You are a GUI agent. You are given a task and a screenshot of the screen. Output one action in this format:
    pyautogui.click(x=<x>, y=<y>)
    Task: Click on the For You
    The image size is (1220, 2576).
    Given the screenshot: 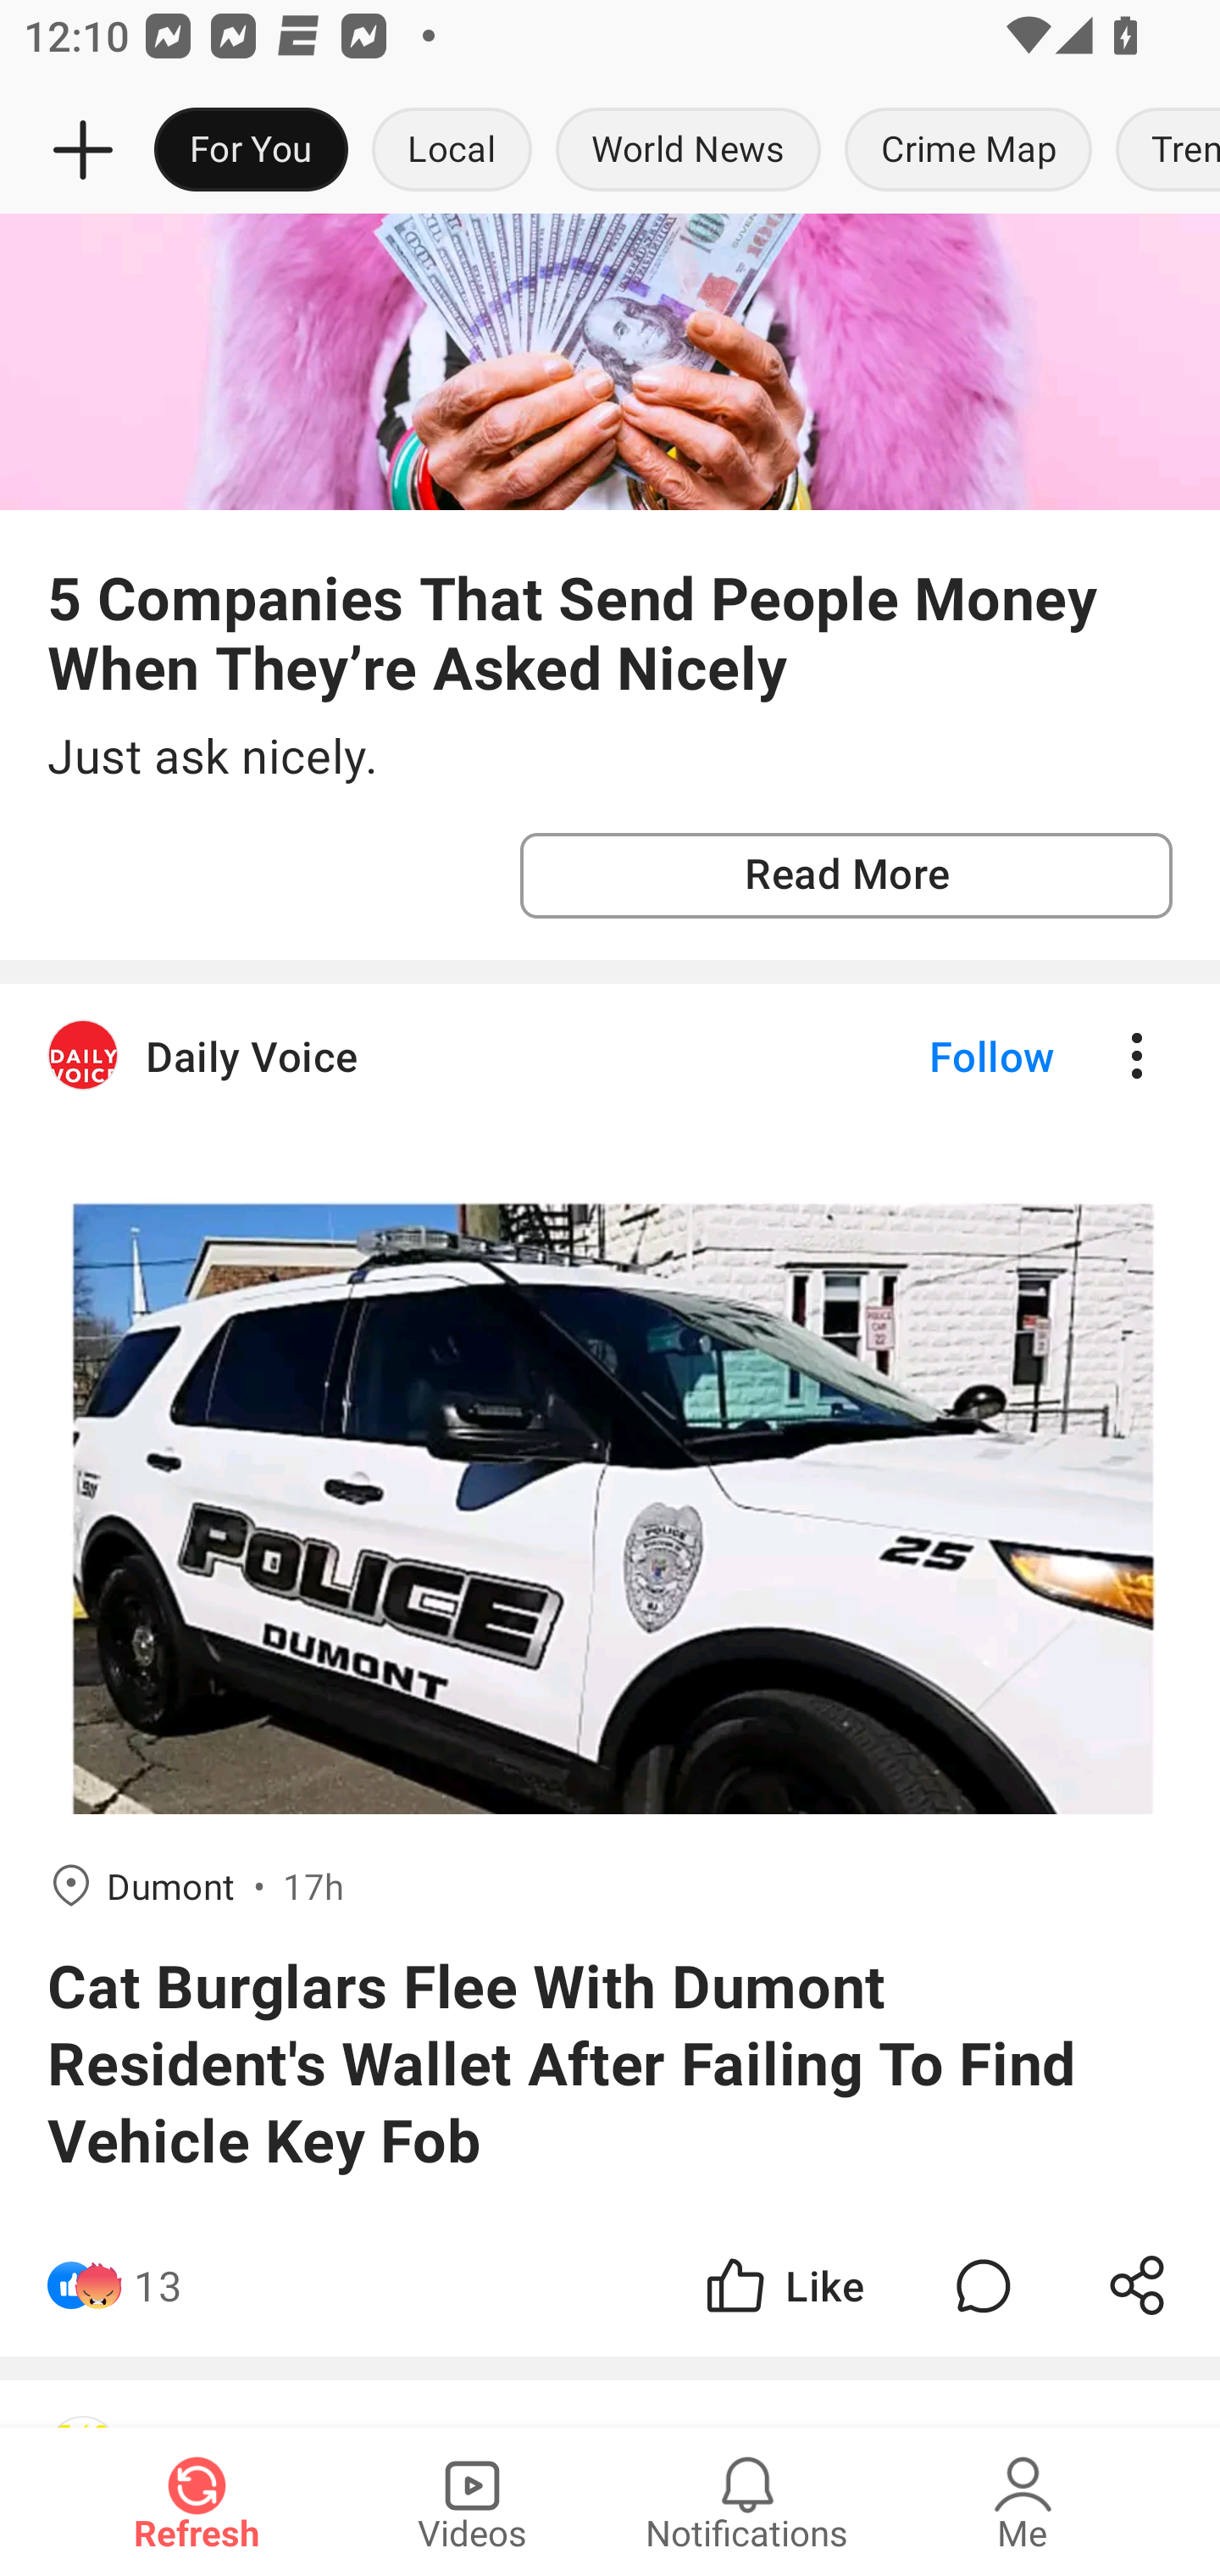 What is the action you would take?
    pyautogui.click(x=251, y=151)
    